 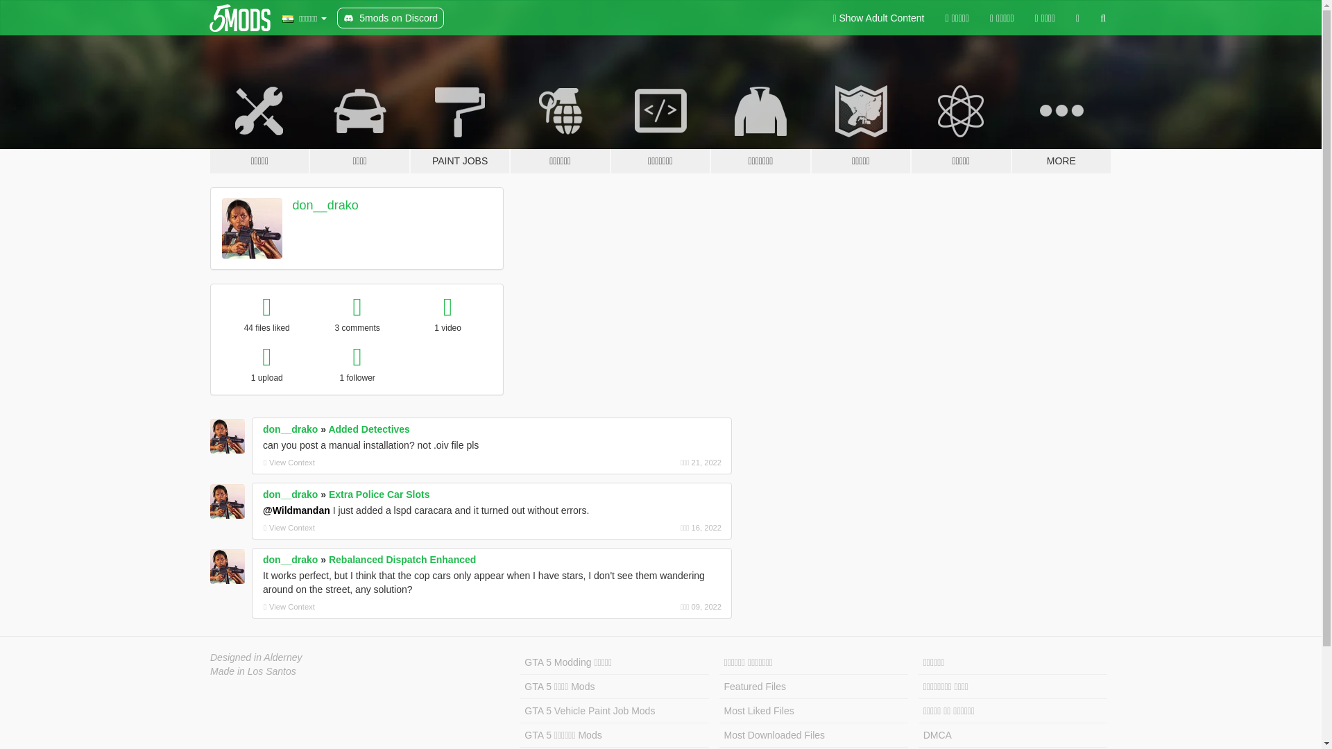 I want to click on 5mods on Discord, so click(x=390, y=18).